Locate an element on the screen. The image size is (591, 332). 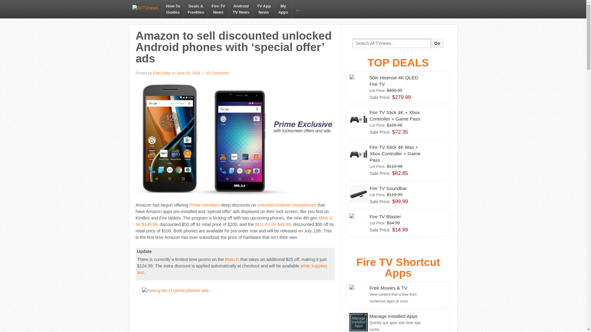
About Elias Saba is located at coordinates (232, 259).